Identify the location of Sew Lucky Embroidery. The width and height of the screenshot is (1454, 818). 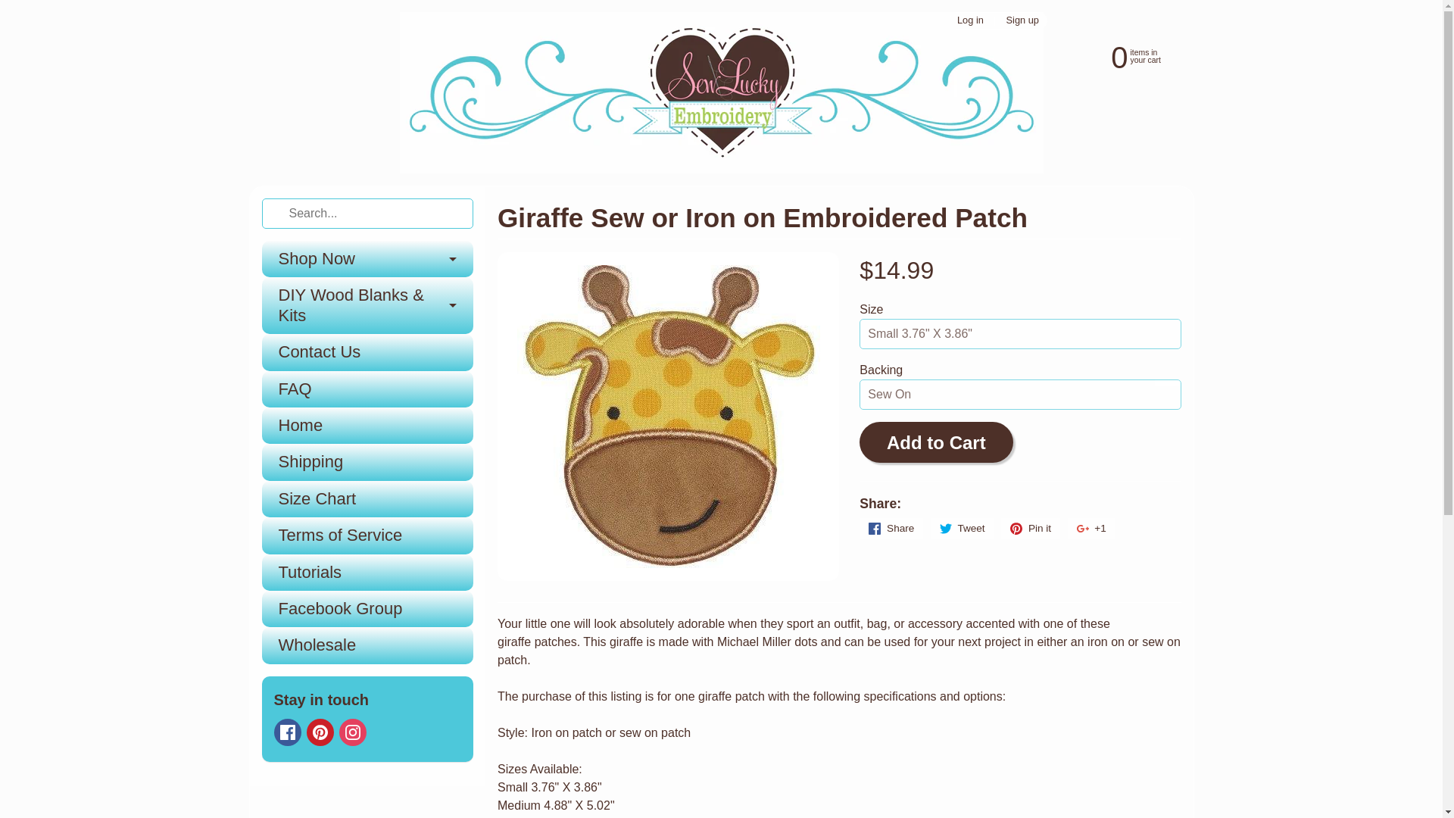
(722, 92).